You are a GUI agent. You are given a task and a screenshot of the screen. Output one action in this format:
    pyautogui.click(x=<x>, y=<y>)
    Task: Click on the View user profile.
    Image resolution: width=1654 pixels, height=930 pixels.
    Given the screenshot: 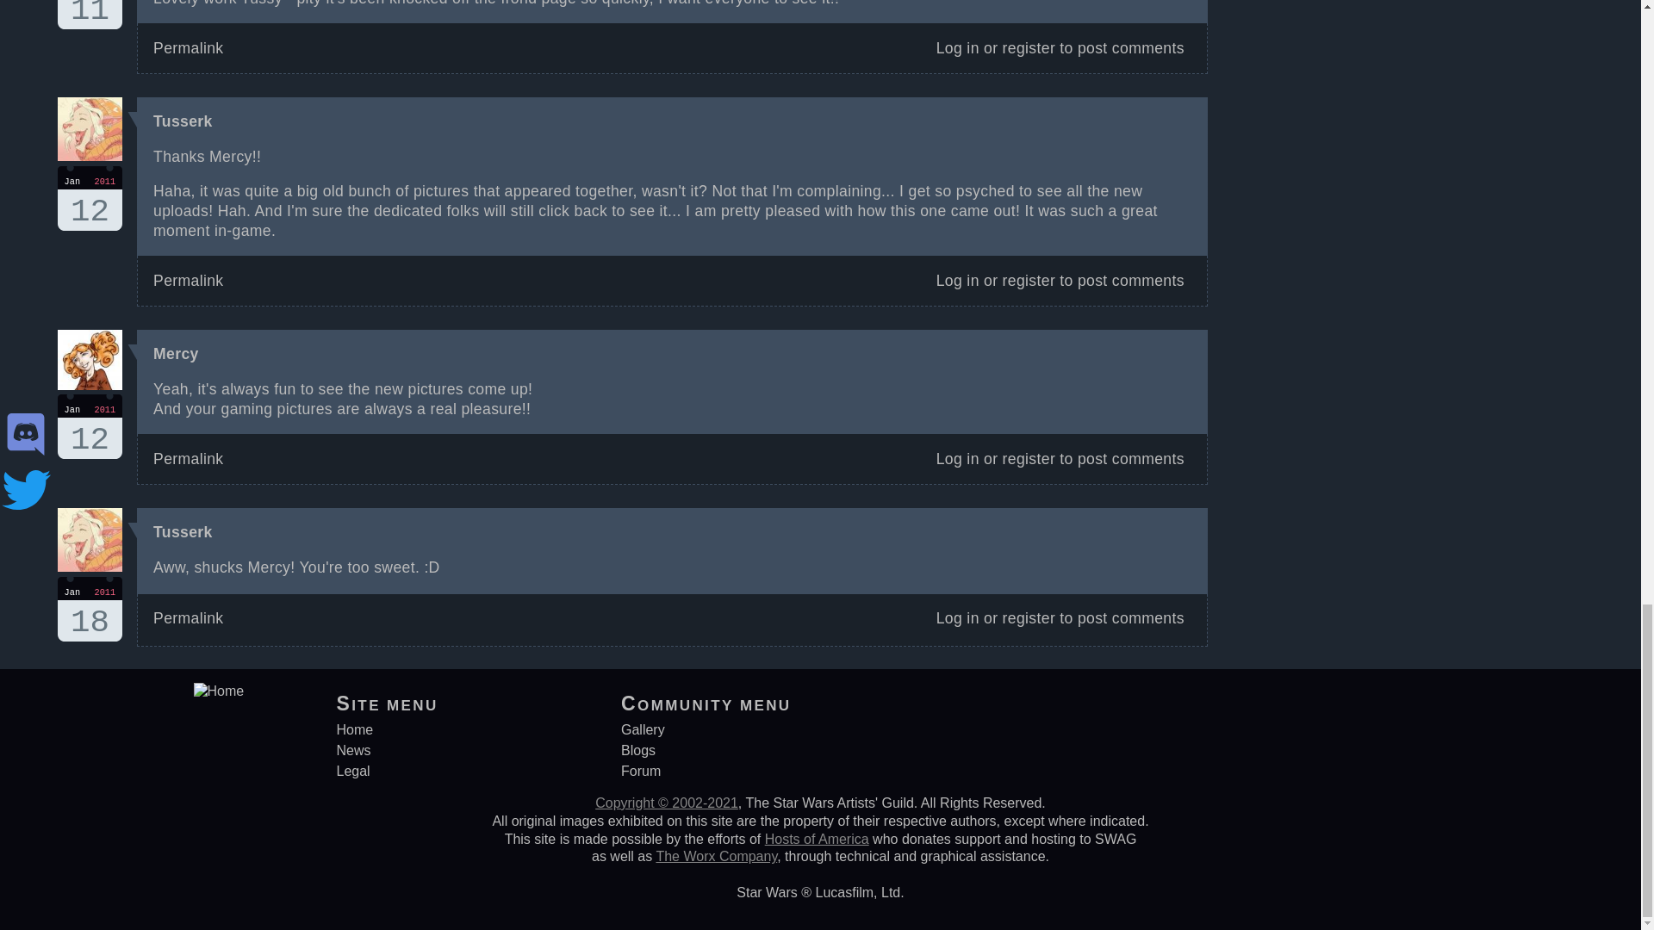 What is the action you would take?
    pyautogui.click(x=176, y=353)
    